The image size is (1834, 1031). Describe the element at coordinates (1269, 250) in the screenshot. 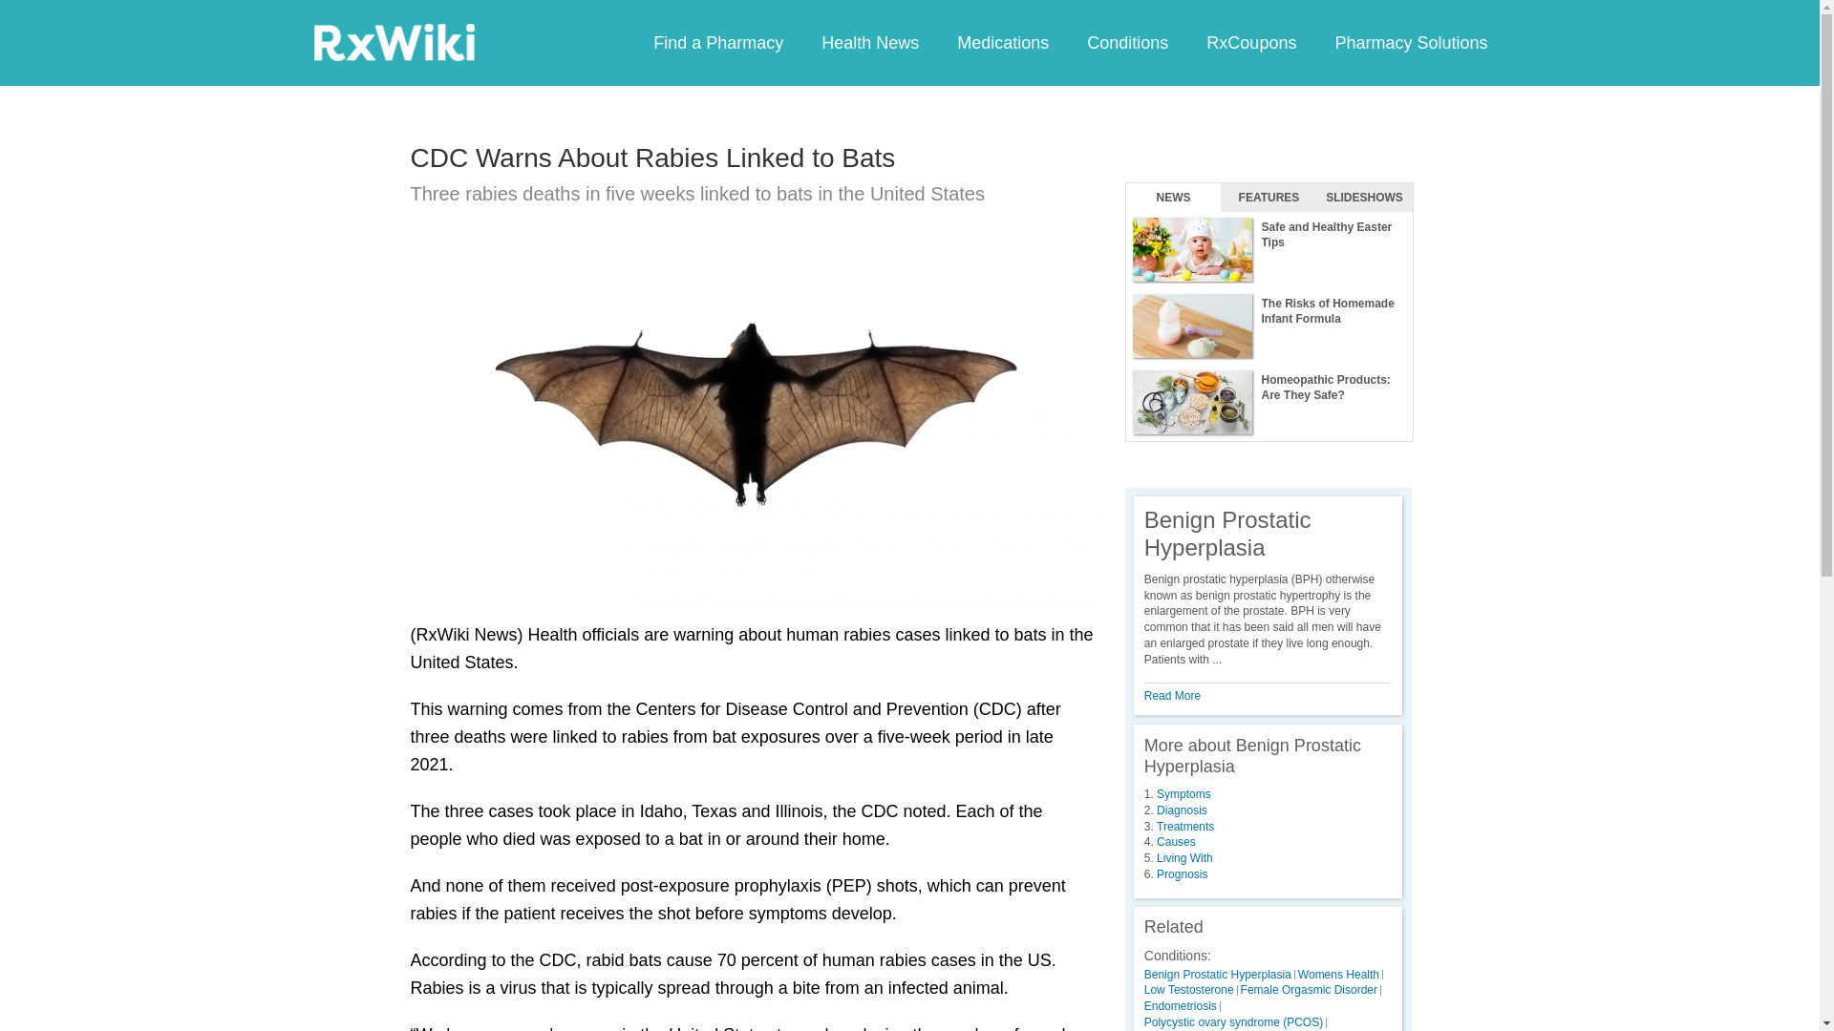

I see `Safe and Healthy Easter Tips` at that location.